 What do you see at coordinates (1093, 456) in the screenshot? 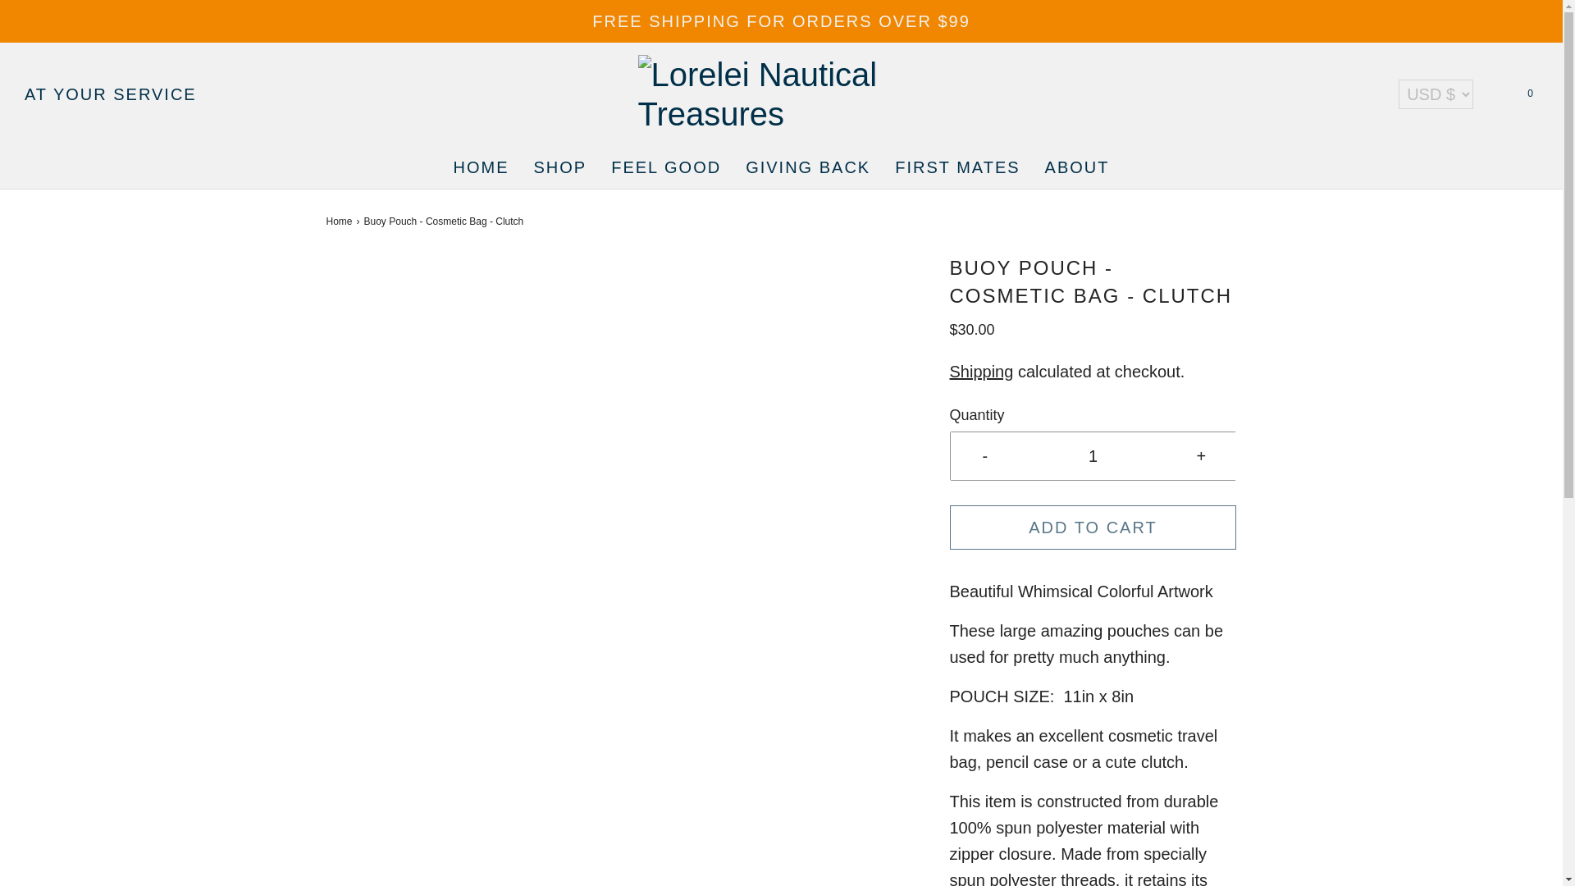
I see `1` at bounding box center [1093, 456].